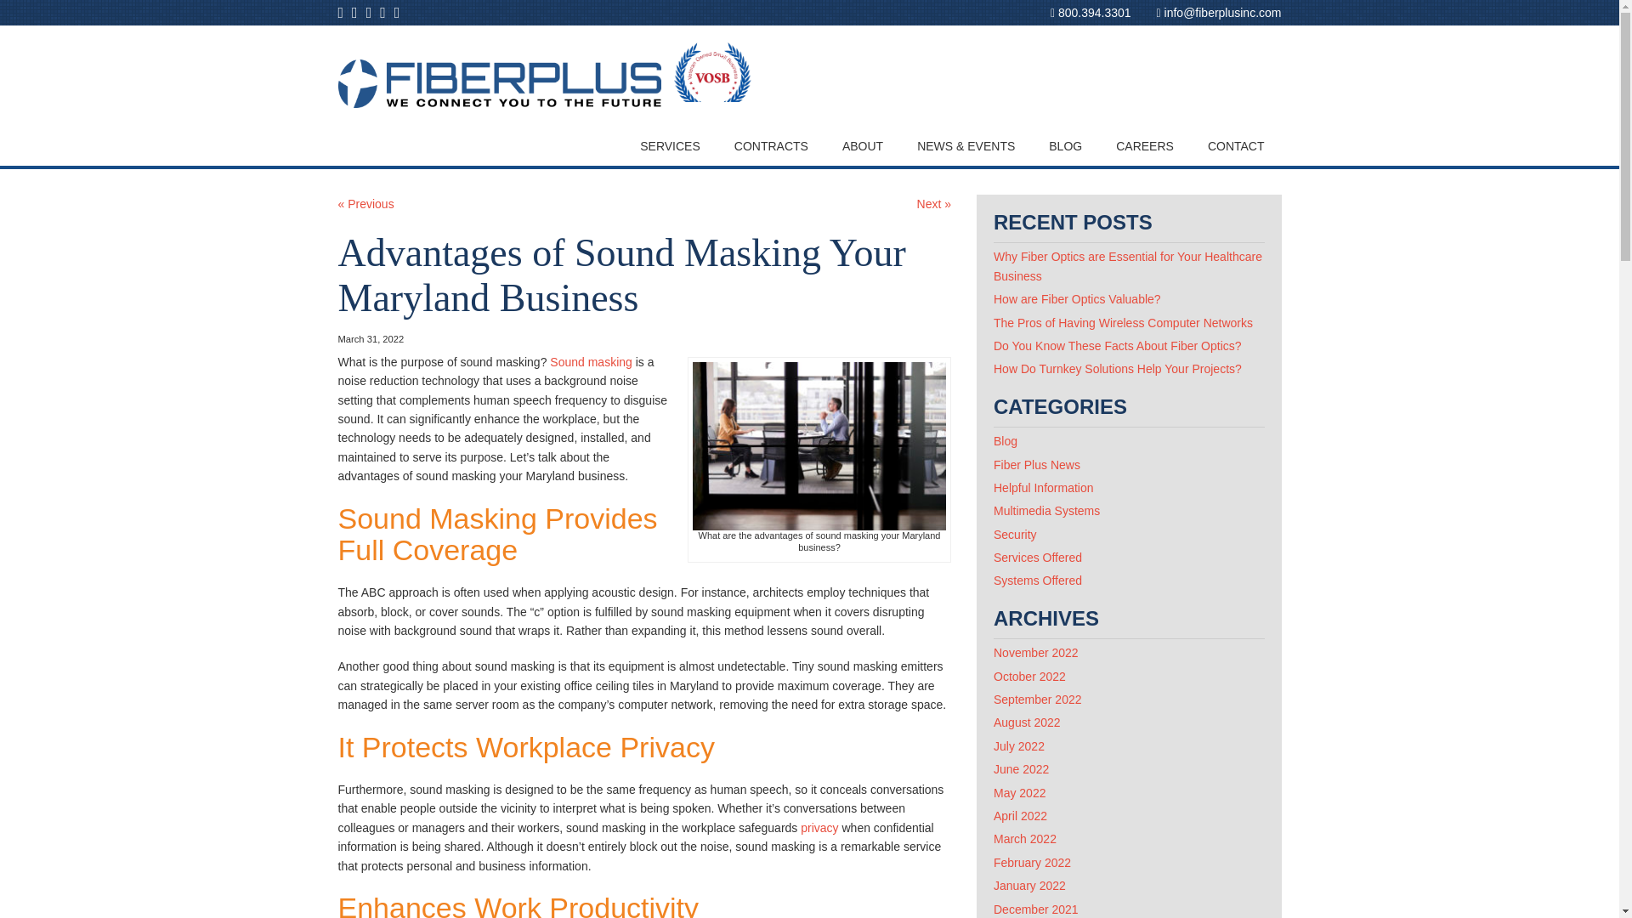 This screenshot has width=1632, height=918. Describe the element at coordinates (819, 446) in the screenshot. I see `fiberplus sound masking` at that location.